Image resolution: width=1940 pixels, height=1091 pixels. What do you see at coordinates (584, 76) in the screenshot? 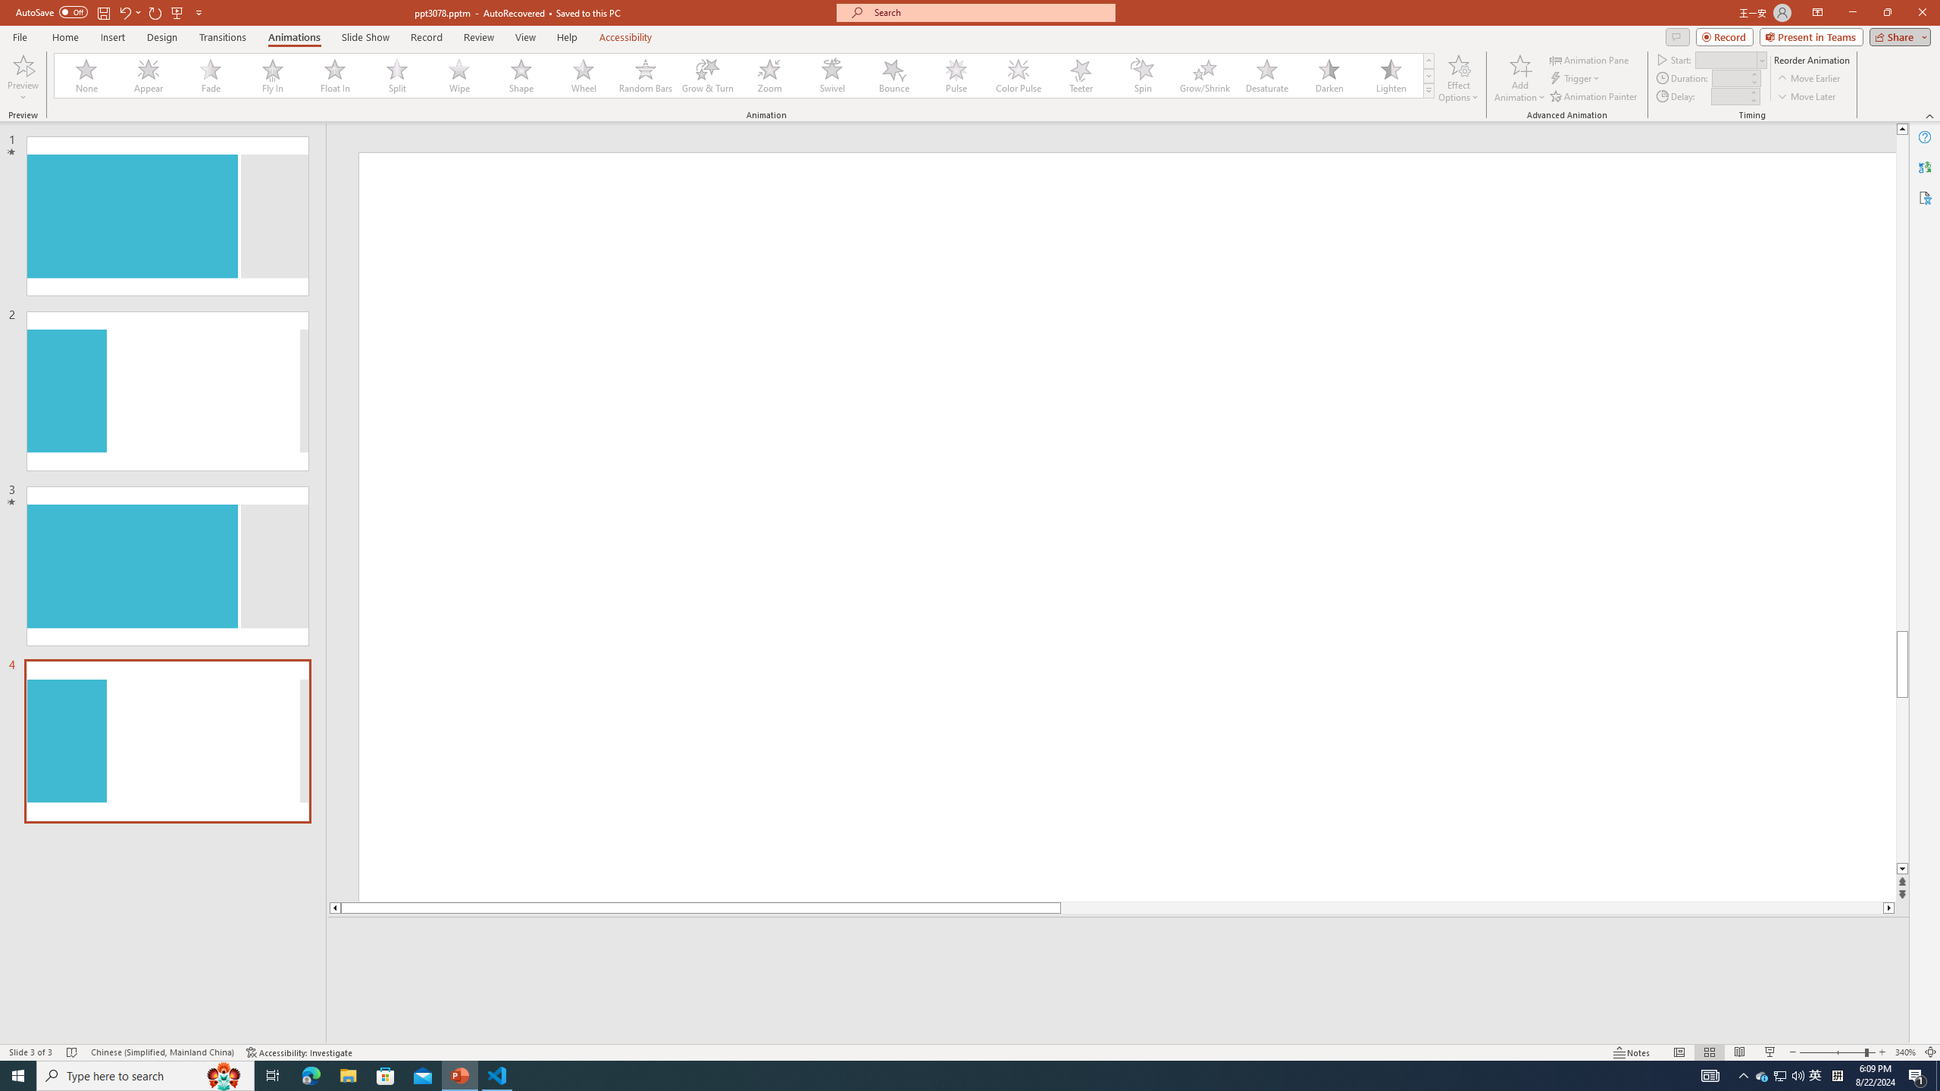
I see `Wheel` at bounding box center [584, 76].